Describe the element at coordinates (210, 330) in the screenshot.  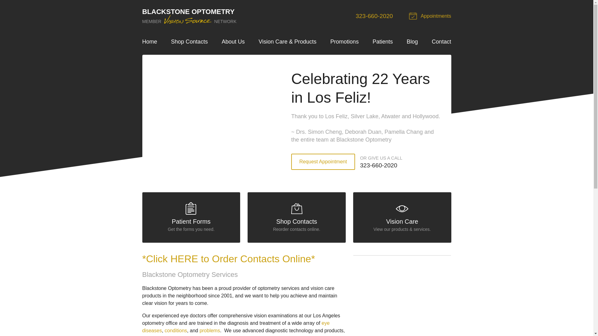
I see `Promotions` at that location.